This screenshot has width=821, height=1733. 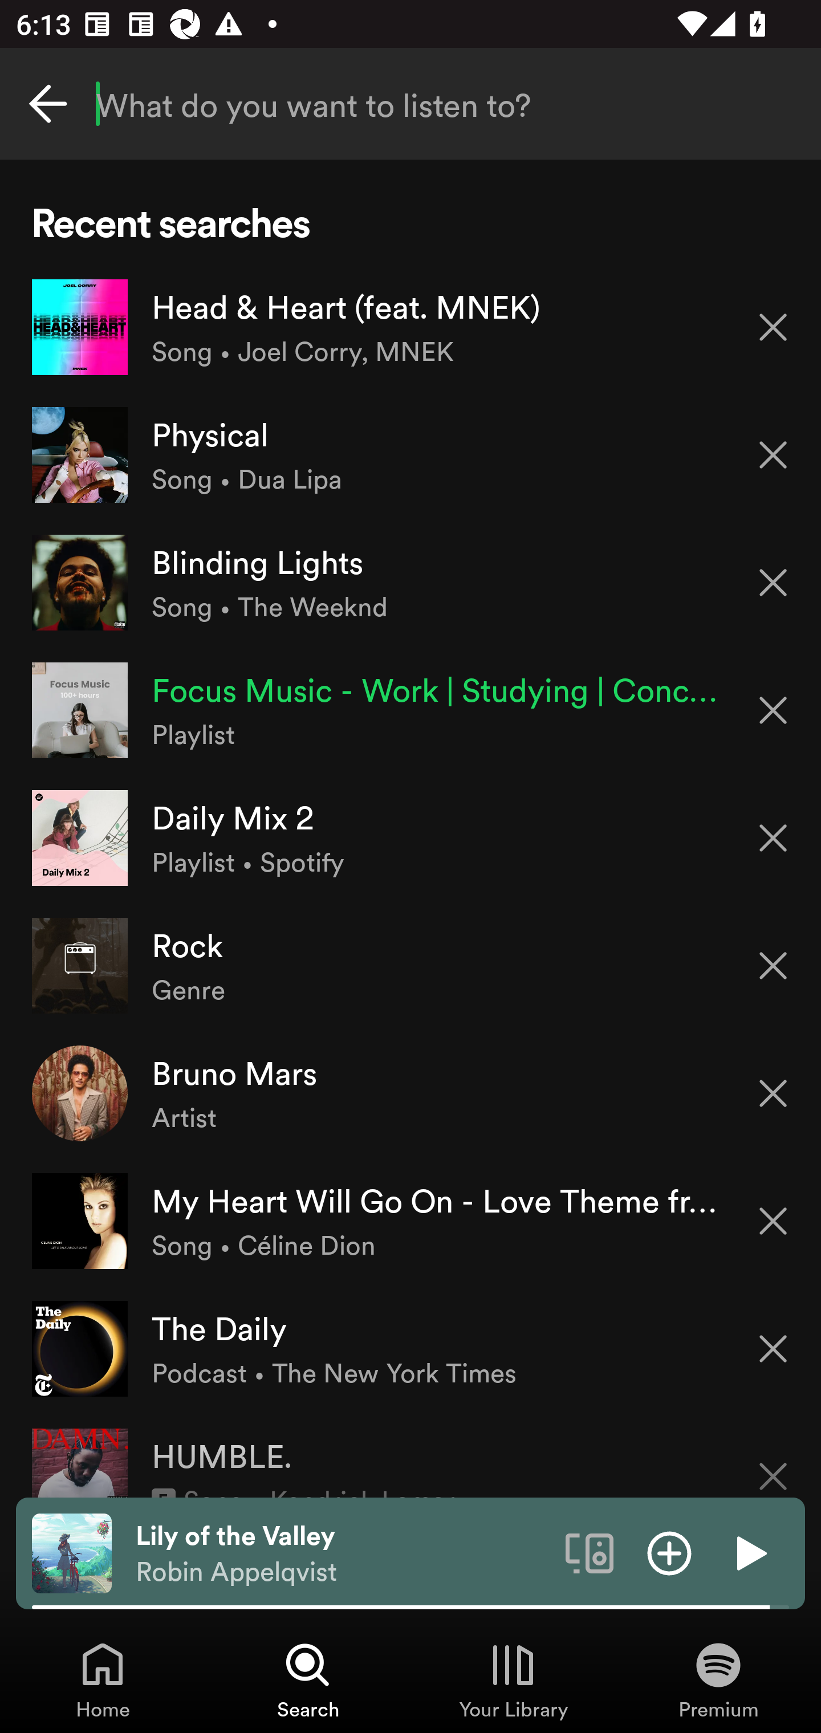 What do you see at coordinates (308, 1679) in the screenshot?
I see `Search, Tab 2 of 4 Search Search` at bounding box center [308, 1679].